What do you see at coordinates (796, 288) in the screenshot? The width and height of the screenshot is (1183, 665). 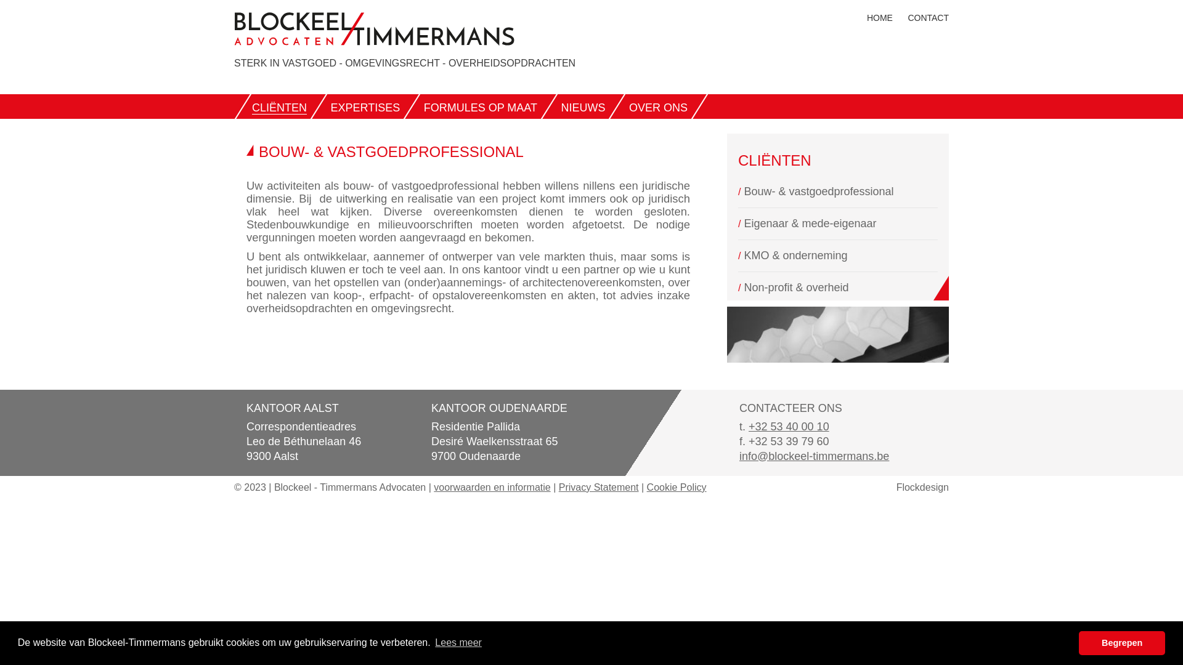 I see `Non-profit & overheid` at bounding box center [796, 288].